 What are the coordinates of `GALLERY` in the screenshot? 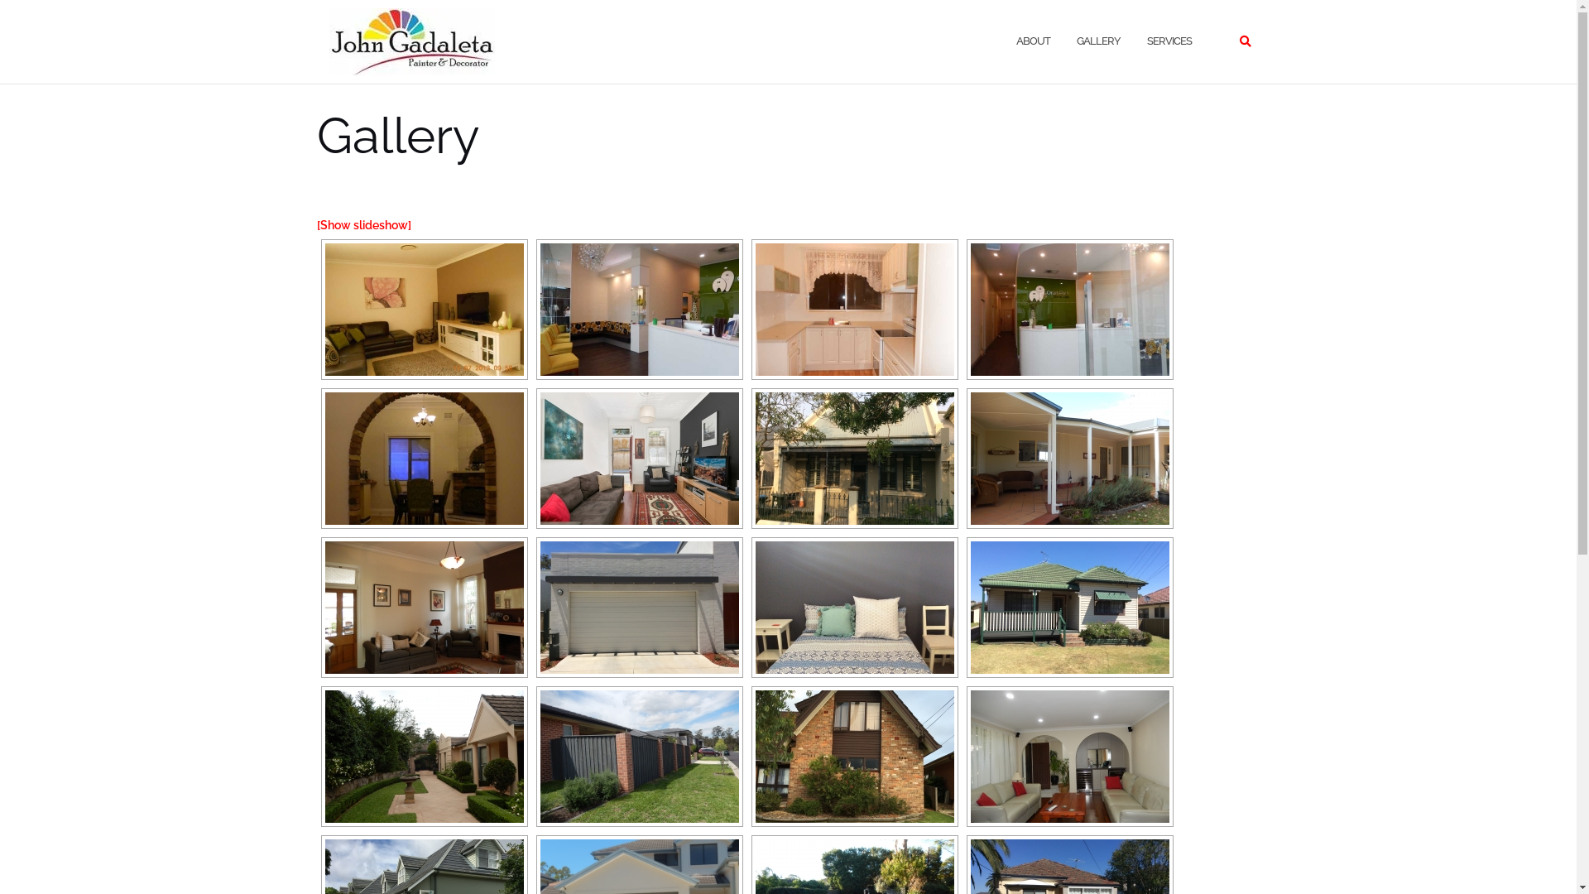 It's located at (1097, 41).